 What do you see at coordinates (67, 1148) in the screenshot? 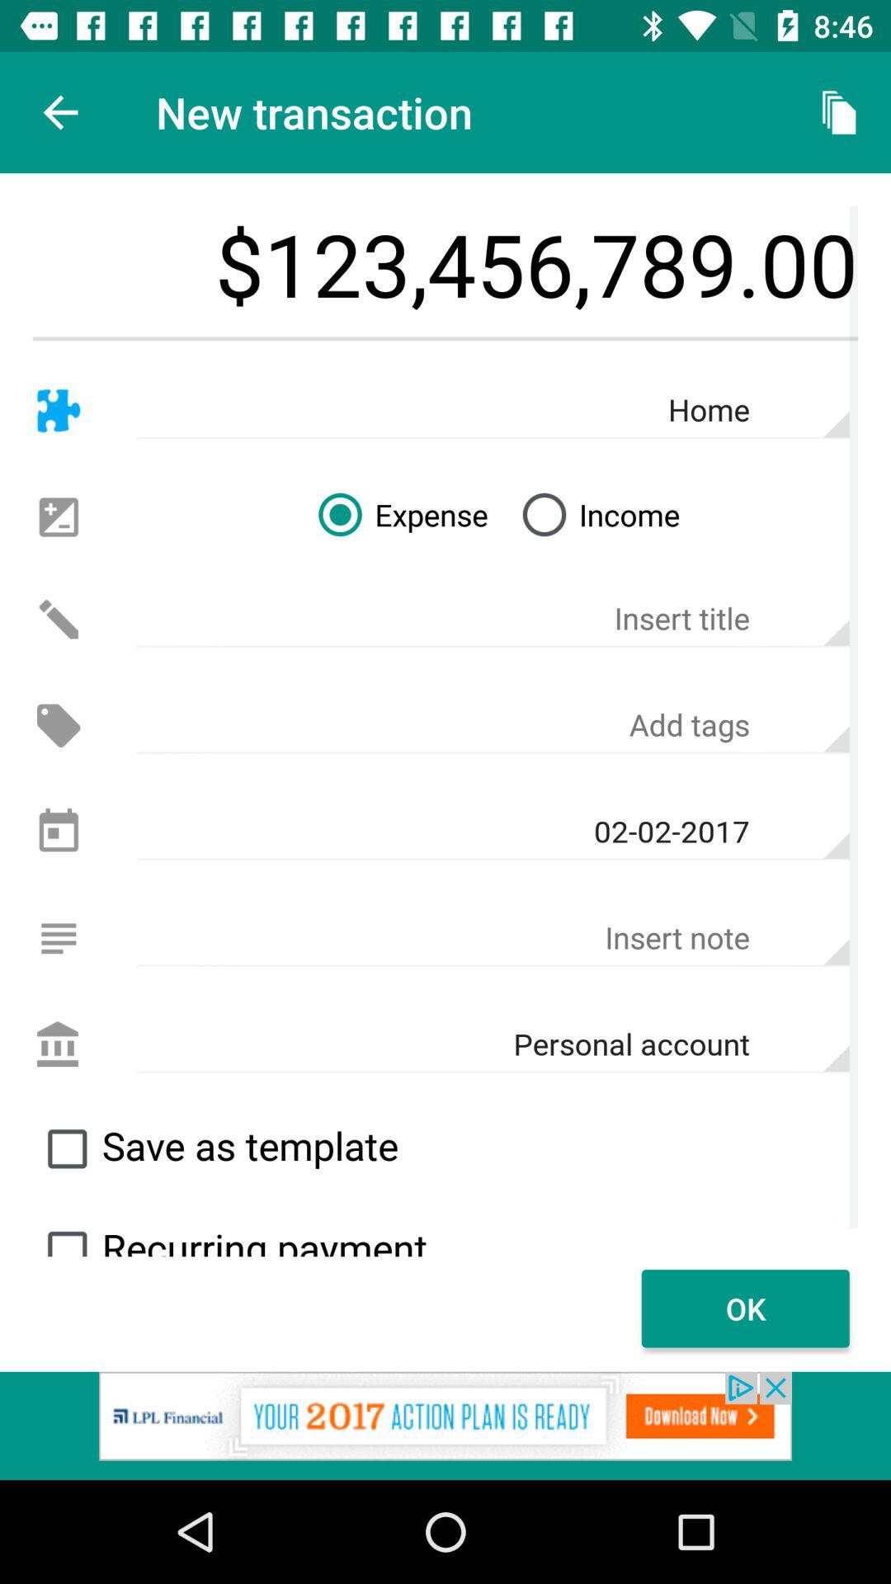
I see `click on checkbox` at bounding box center [67, 1148].